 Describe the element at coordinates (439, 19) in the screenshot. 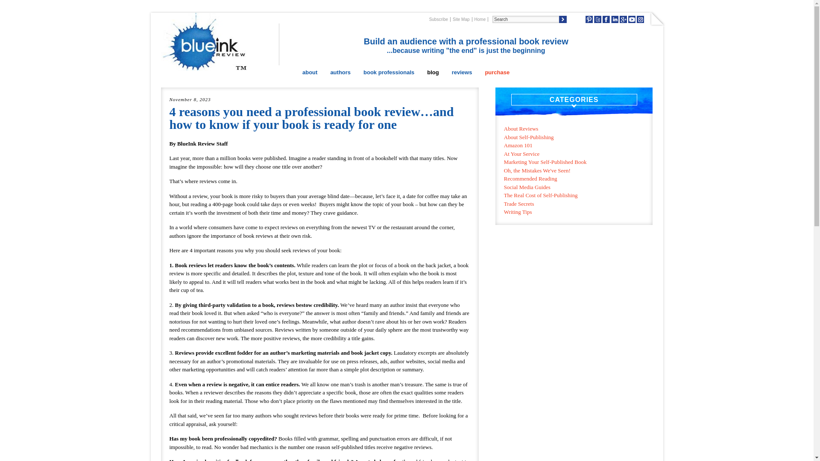

I see `Subscribe` at that location.